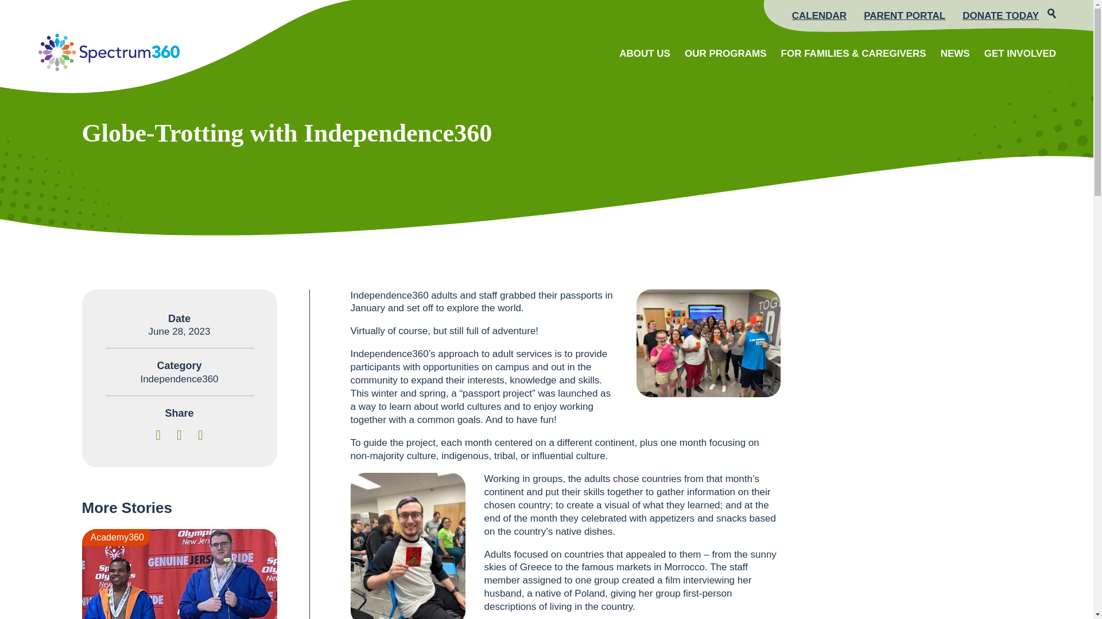 This screenshot has width=1102, height=619. What do you see at coordinates (819, 16) in the screenshot?
I see `CALENDAR` at bounding box center [819, 16].